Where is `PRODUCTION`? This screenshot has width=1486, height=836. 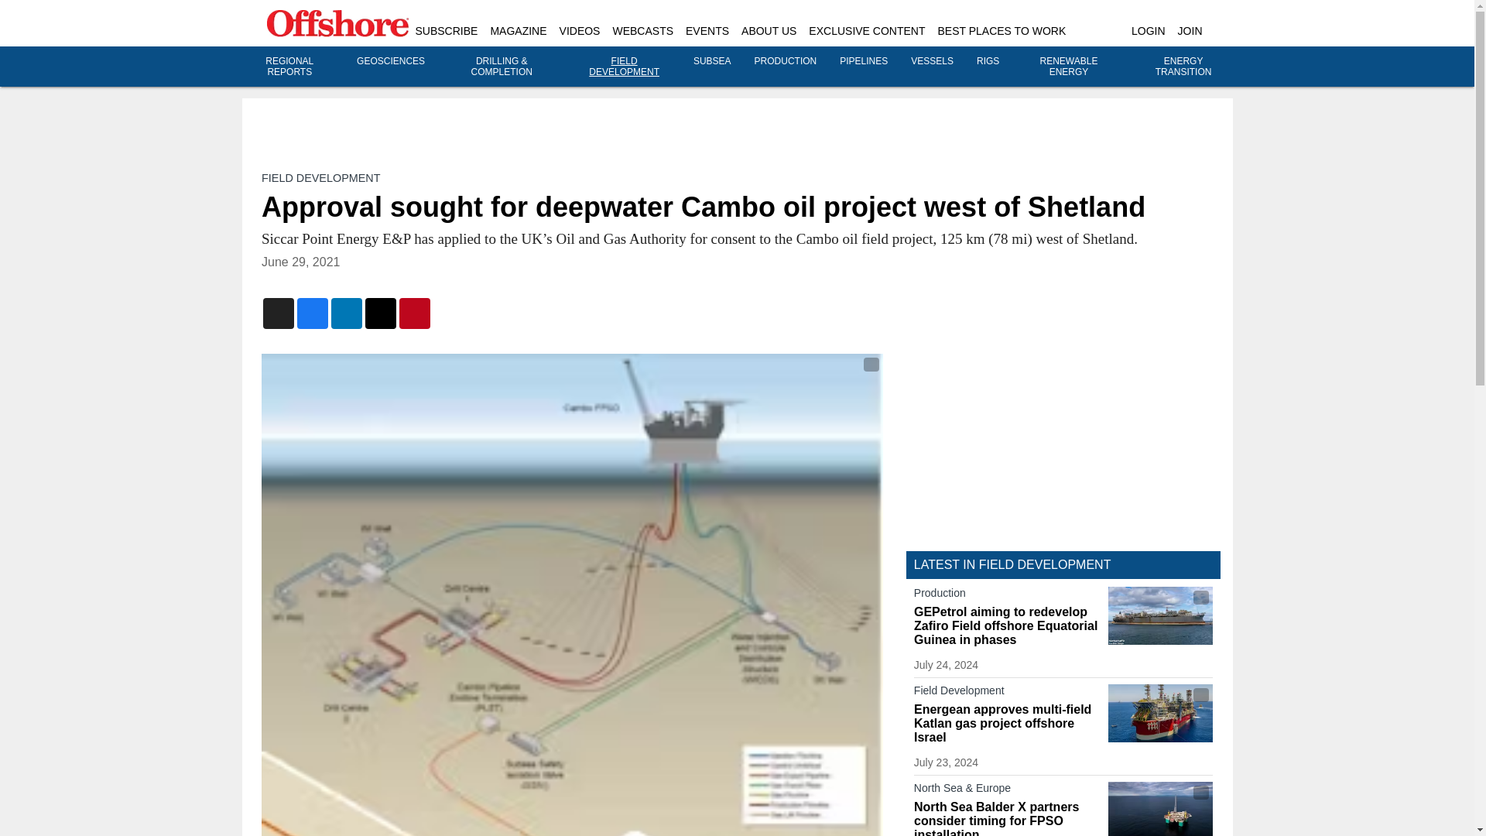
PRODUCTION is located at coordinates (786, 61).